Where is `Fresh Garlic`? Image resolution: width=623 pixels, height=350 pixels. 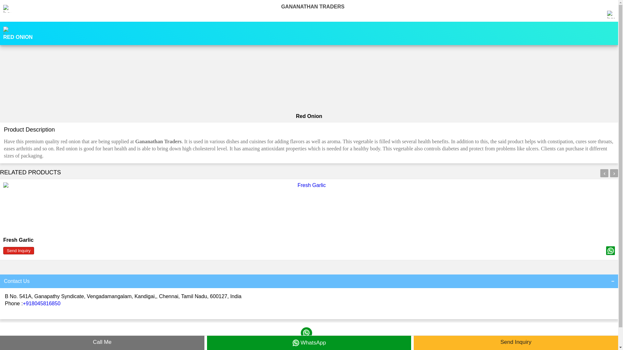 Fresh Garlic is located at coordinates (18, 240).